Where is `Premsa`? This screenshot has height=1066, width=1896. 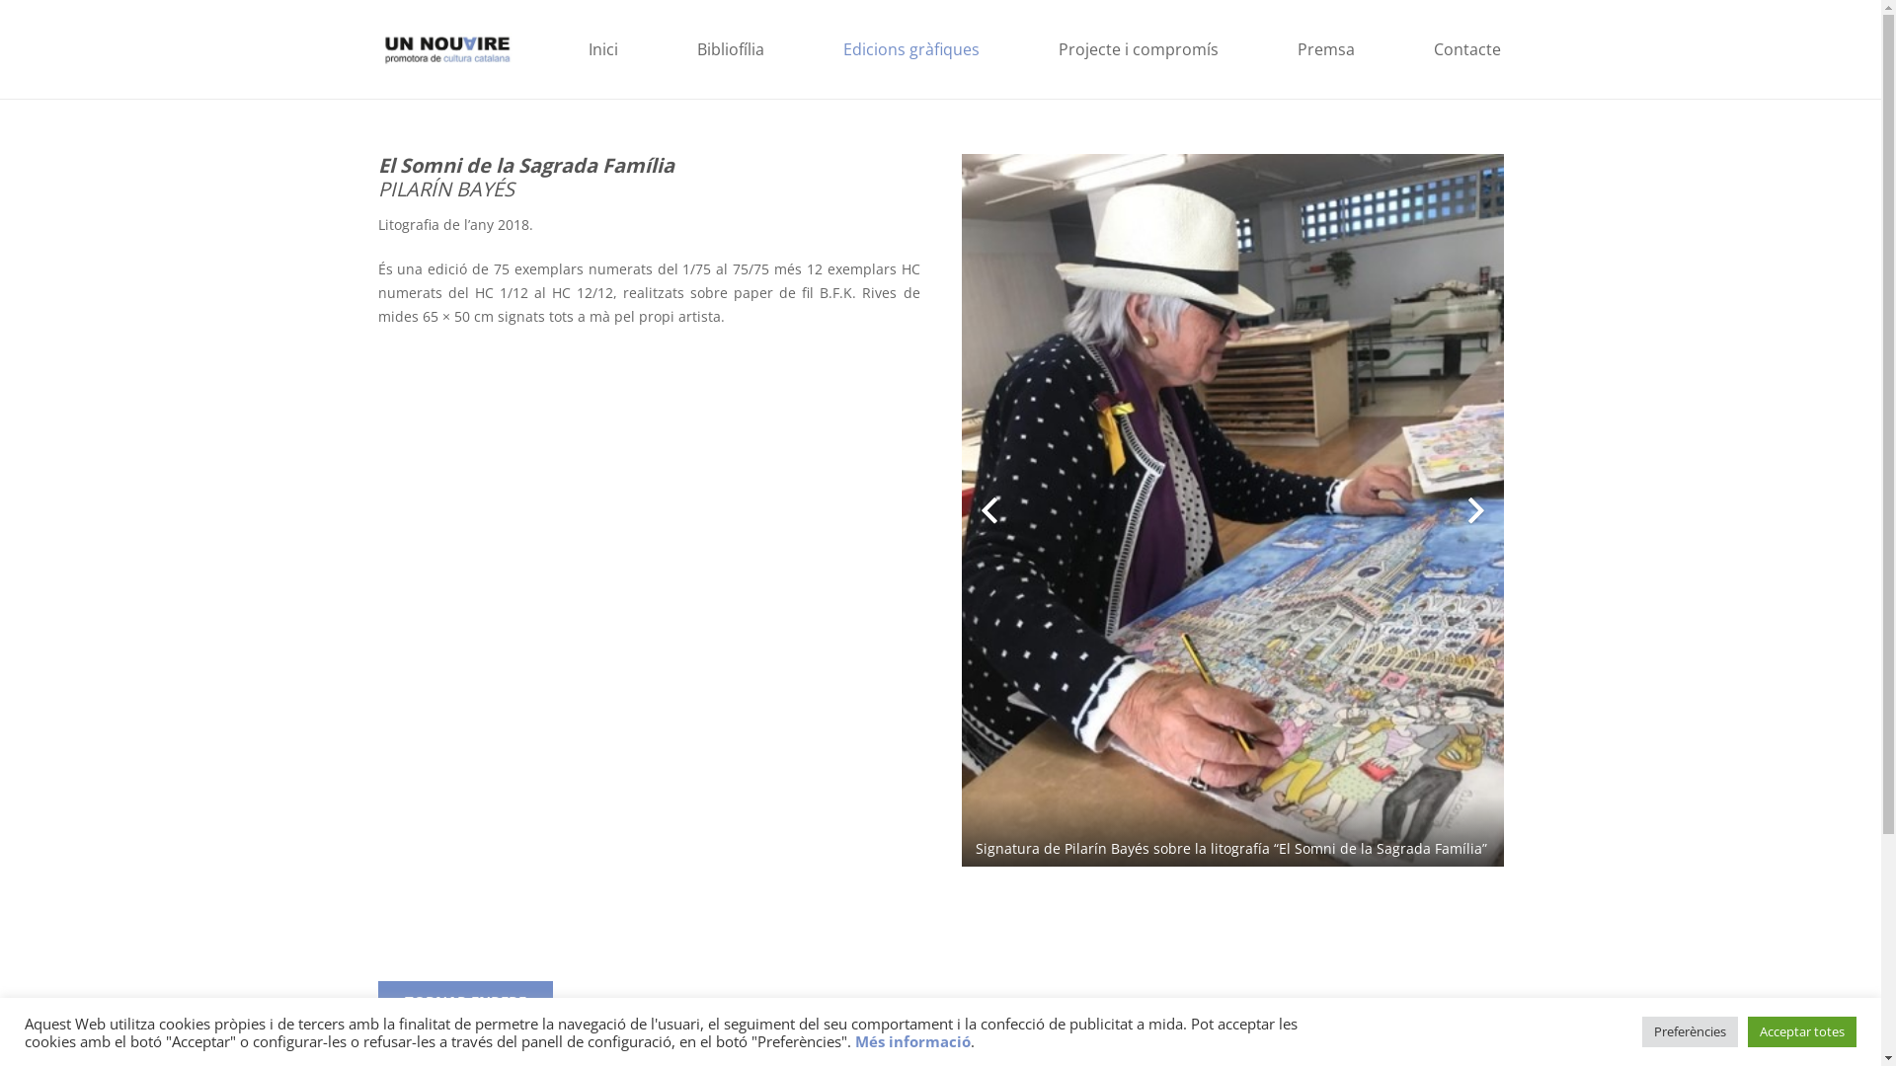 Premsa is located at coordinates (1326, 49).